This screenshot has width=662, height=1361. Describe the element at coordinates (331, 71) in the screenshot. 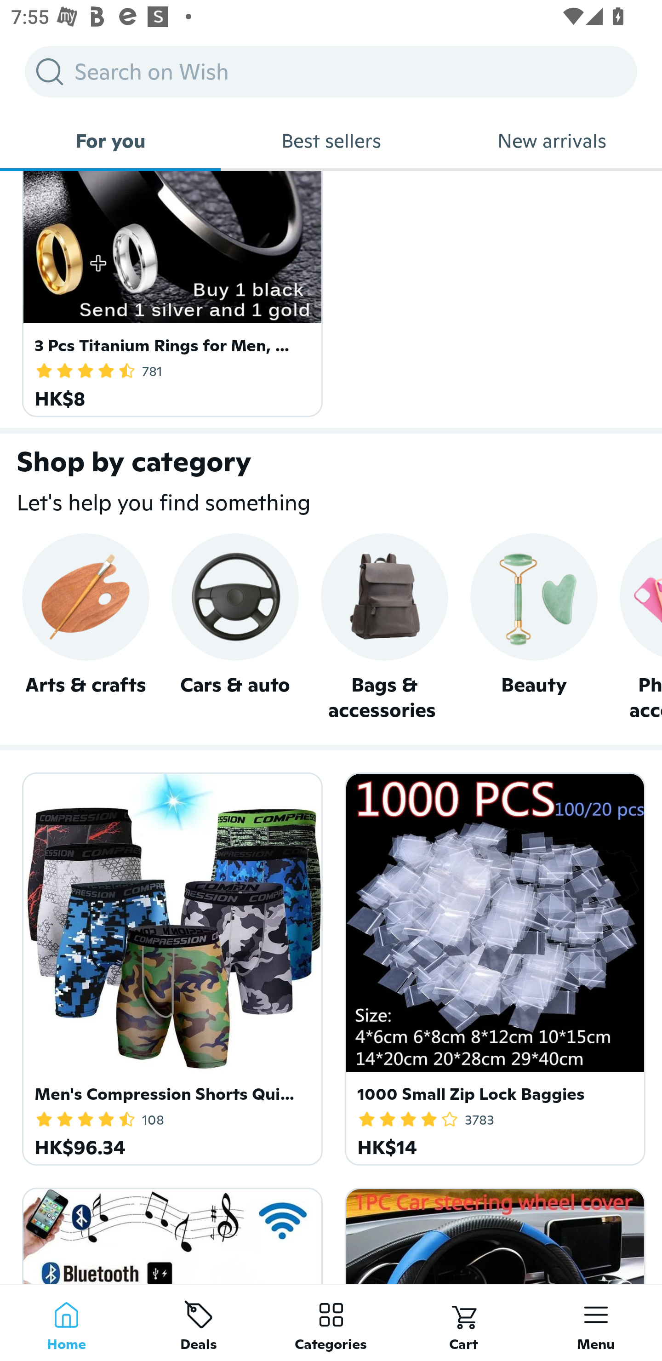

I see `Search on Wish` at that location.